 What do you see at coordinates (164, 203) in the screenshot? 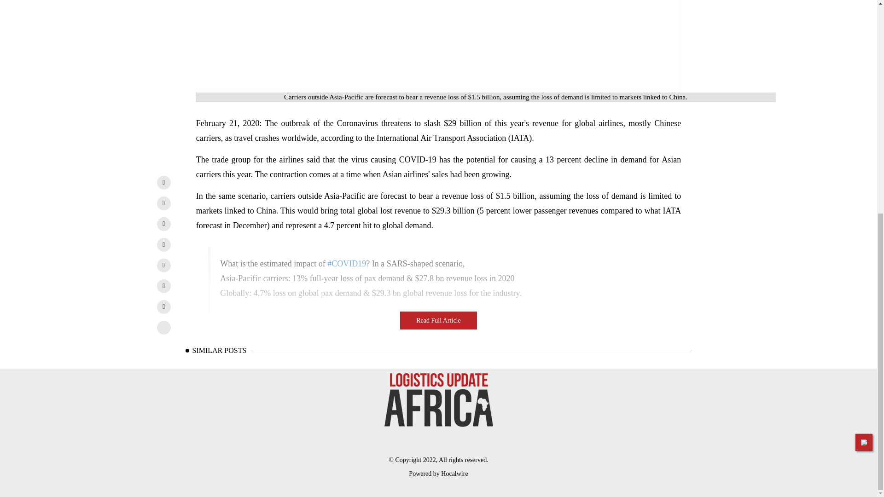
I see `twitter` at bounding box center [164, 203].